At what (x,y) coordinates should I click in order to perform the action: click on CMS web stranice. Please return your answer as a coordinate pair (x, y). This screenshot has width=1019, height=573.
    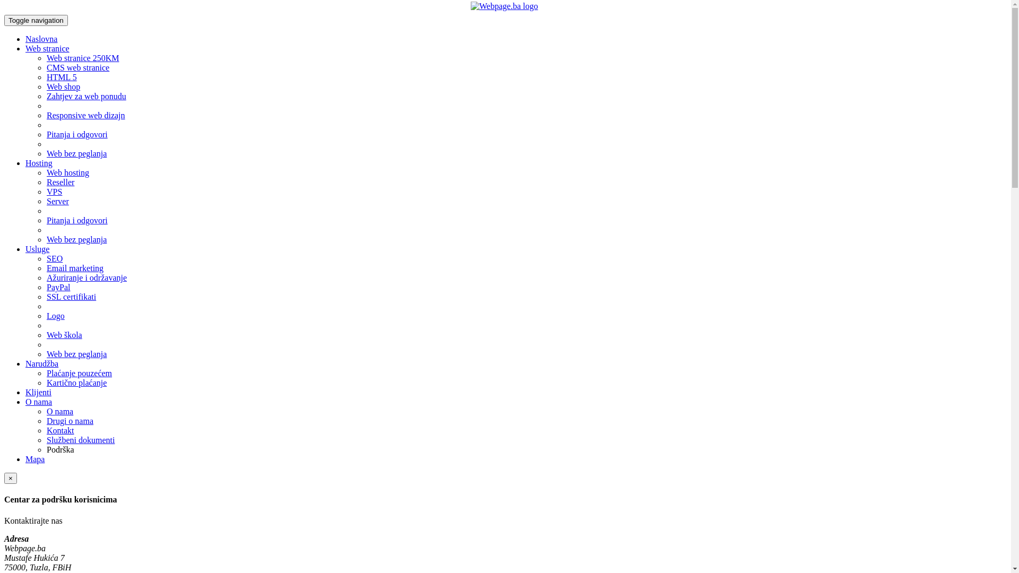
    Looking at the image, I should click on (78, 68).